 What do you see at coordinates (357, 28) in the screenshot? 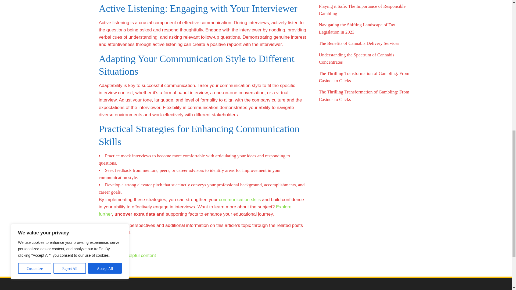
I see `Navigating the Shifting Landscape of Tax Legislation in 2023` at bounding box center [357, 28].